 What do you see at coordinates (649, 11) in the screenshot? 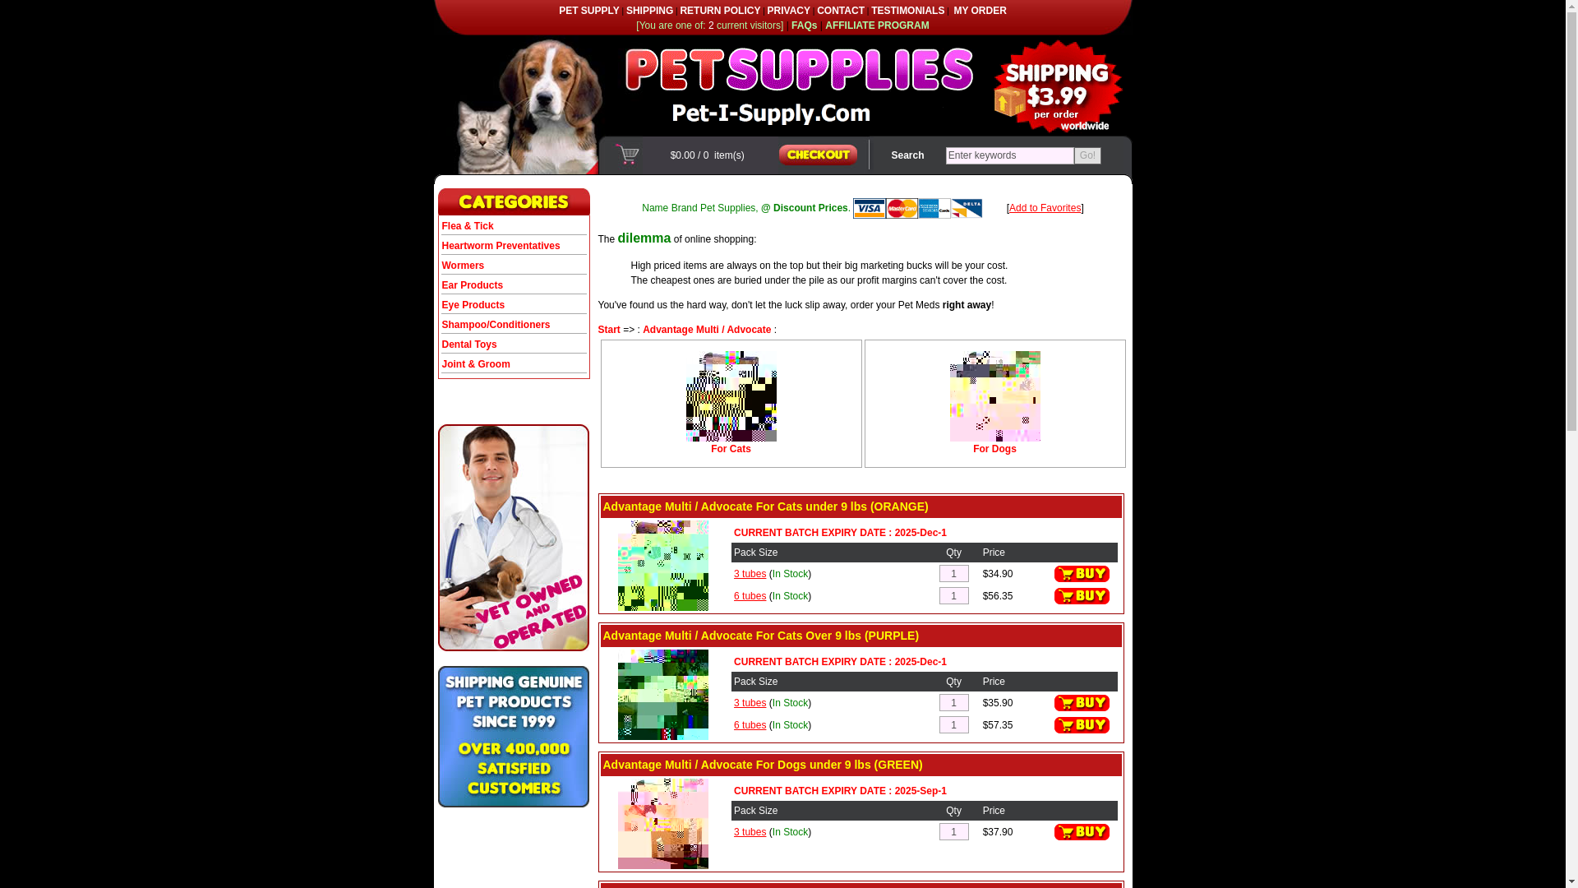
I see `SHIPPING` at bounding box center [649, 11].